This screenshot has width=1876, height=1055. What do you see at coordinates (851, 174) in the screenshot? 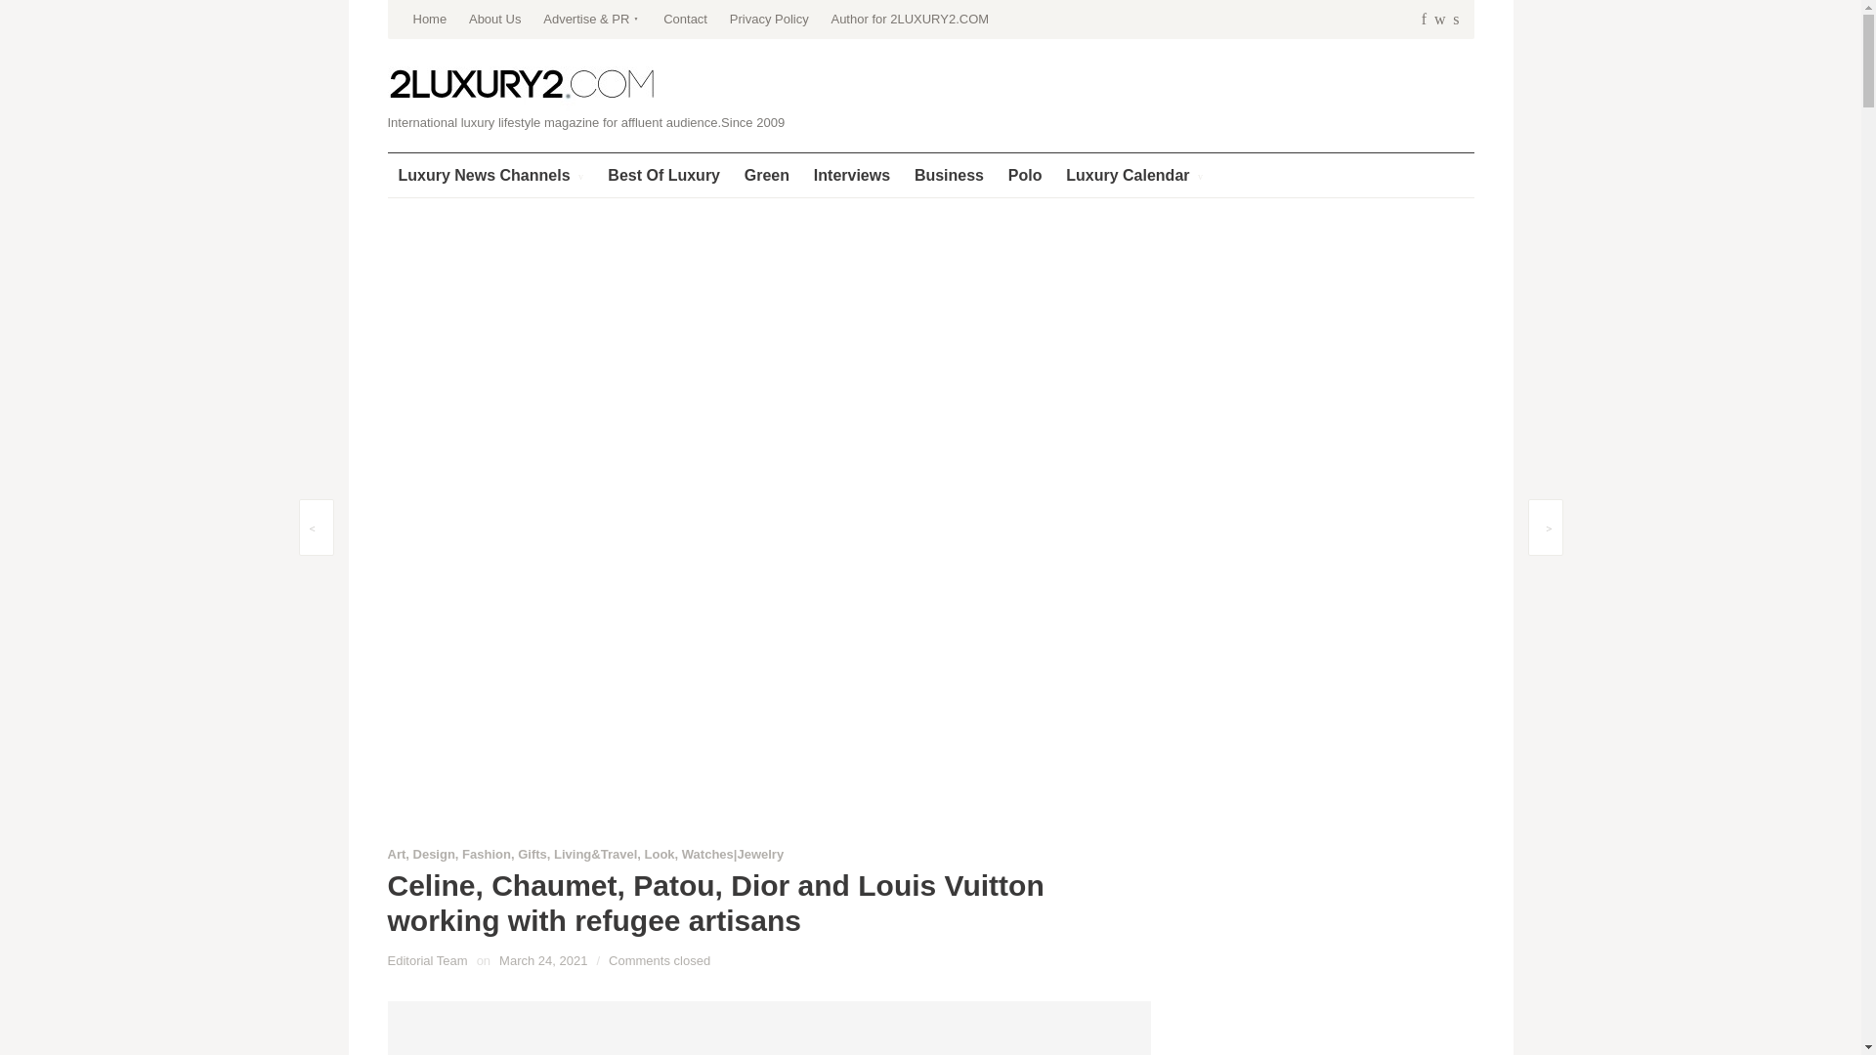
I see `luxury interviews` at bounding box center [851, 174].